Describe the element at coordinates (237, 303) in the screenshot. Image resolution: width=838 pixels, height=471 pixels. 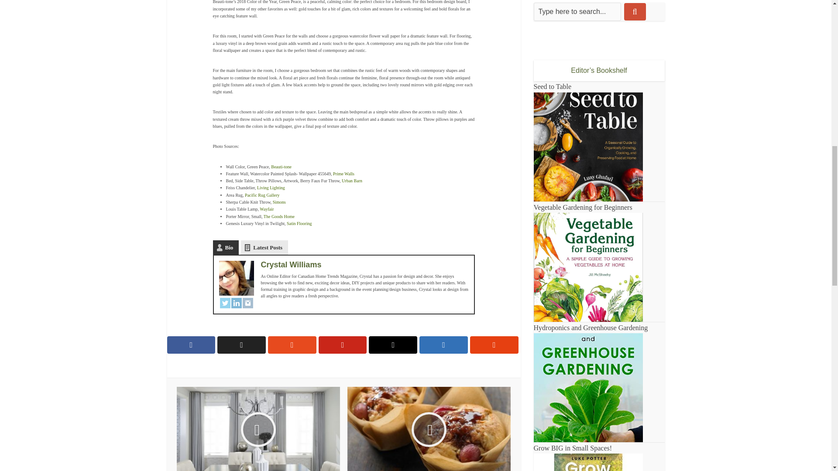
I see `LinkedIn` at that location.